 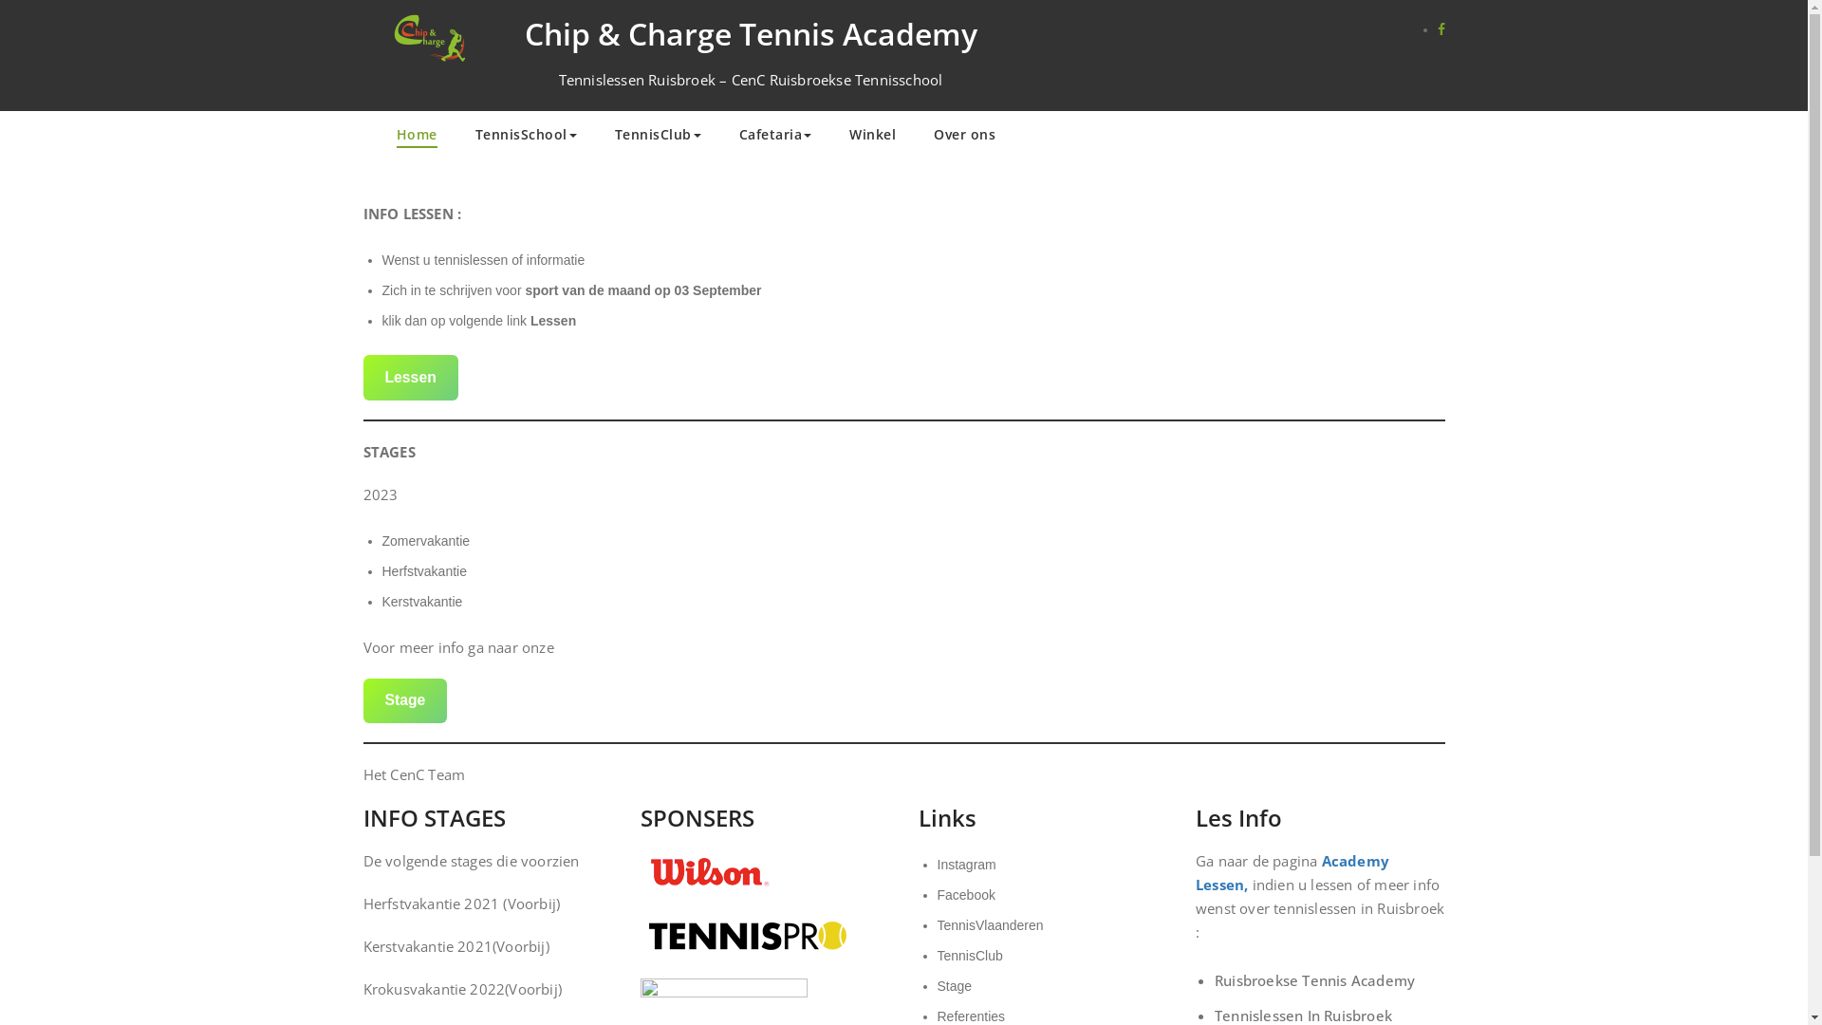 I want to click on TennisVlaanderen, so click(x=991, y=925).